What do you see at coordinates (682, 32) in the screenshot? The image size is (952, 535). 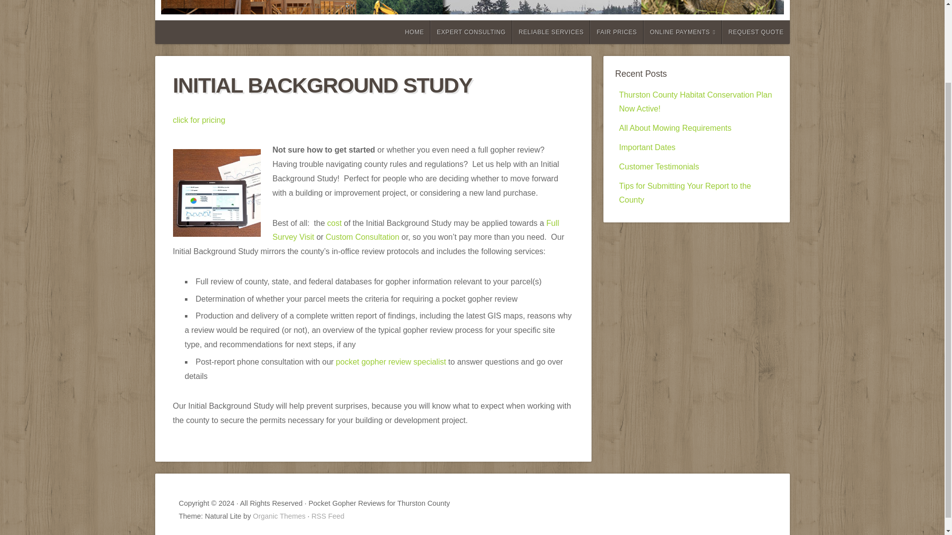 I see `ONLINE PAYMENTS` at bounding box center [682, 32].